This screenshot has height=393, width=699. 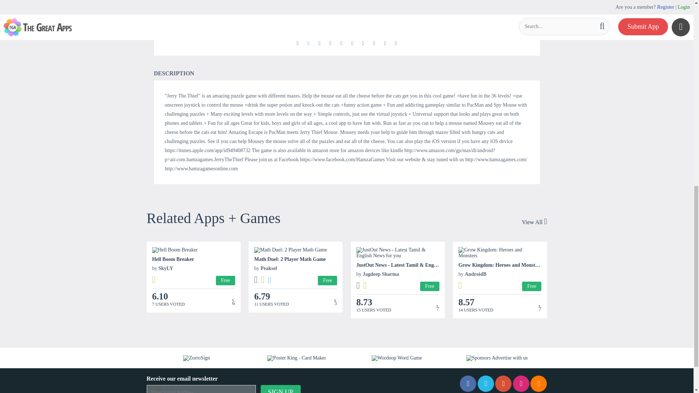 What do you see at coordinates (538, 384) in the screenshot?
I see `Rss` at bounding box center [538, 384].